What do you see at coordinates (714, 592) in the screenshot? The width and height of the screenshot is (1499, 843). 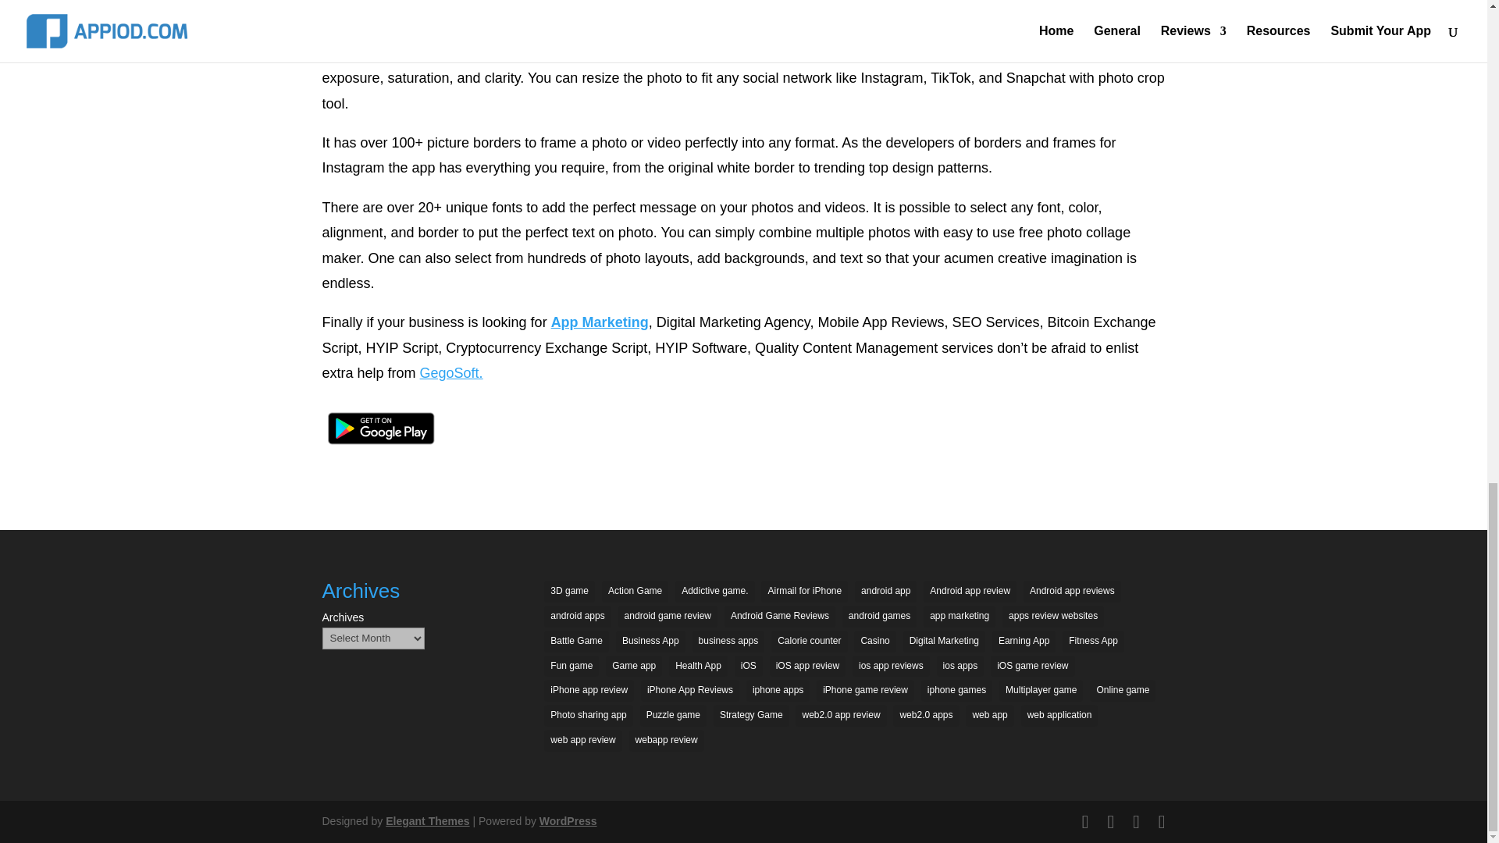 I see `Addictive game.` at bounding box center [714, 592].